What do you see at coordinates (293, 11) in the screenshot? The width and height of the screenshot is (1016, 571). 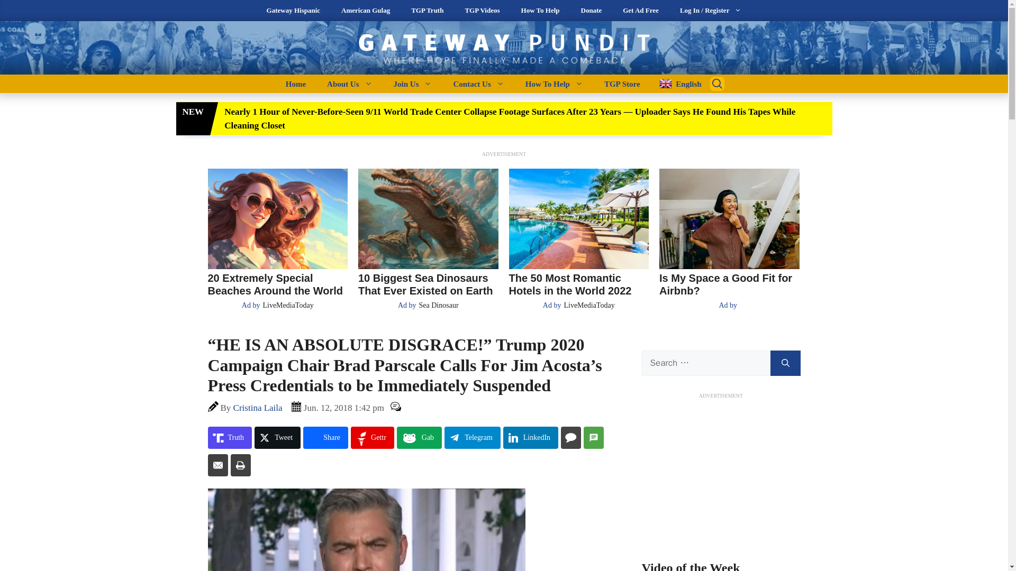 I see `Gateway Hispanic` at bounding box center [293, 11].